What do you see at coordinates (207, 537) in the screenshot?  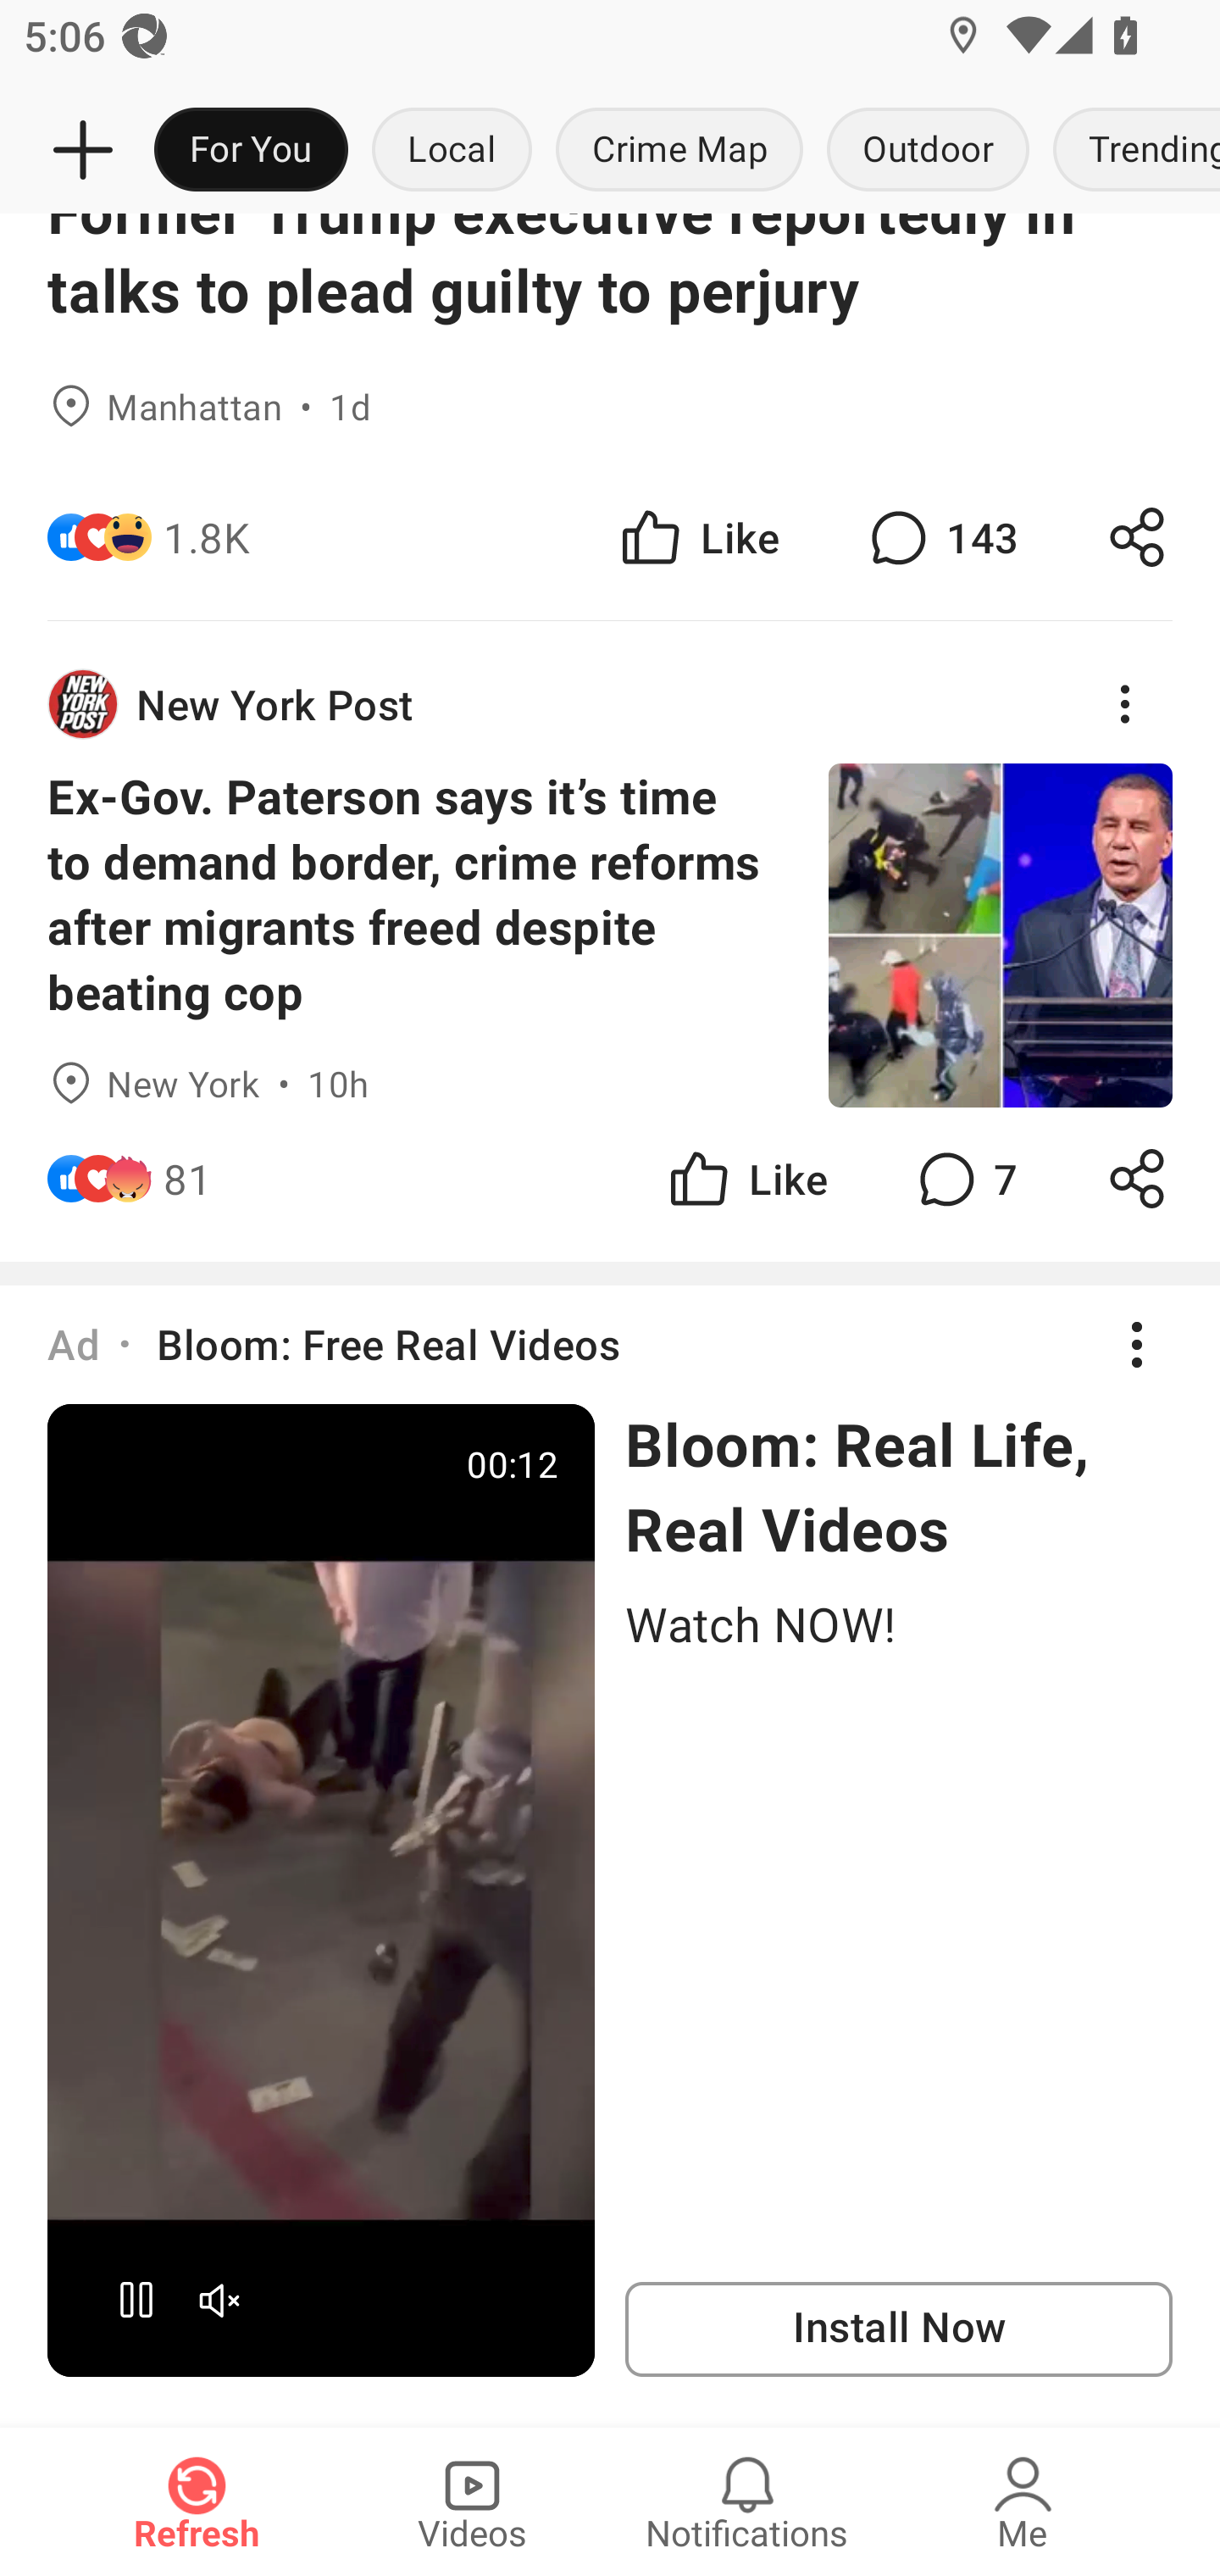 I see `1.8K` at bounding box center [207, 537].